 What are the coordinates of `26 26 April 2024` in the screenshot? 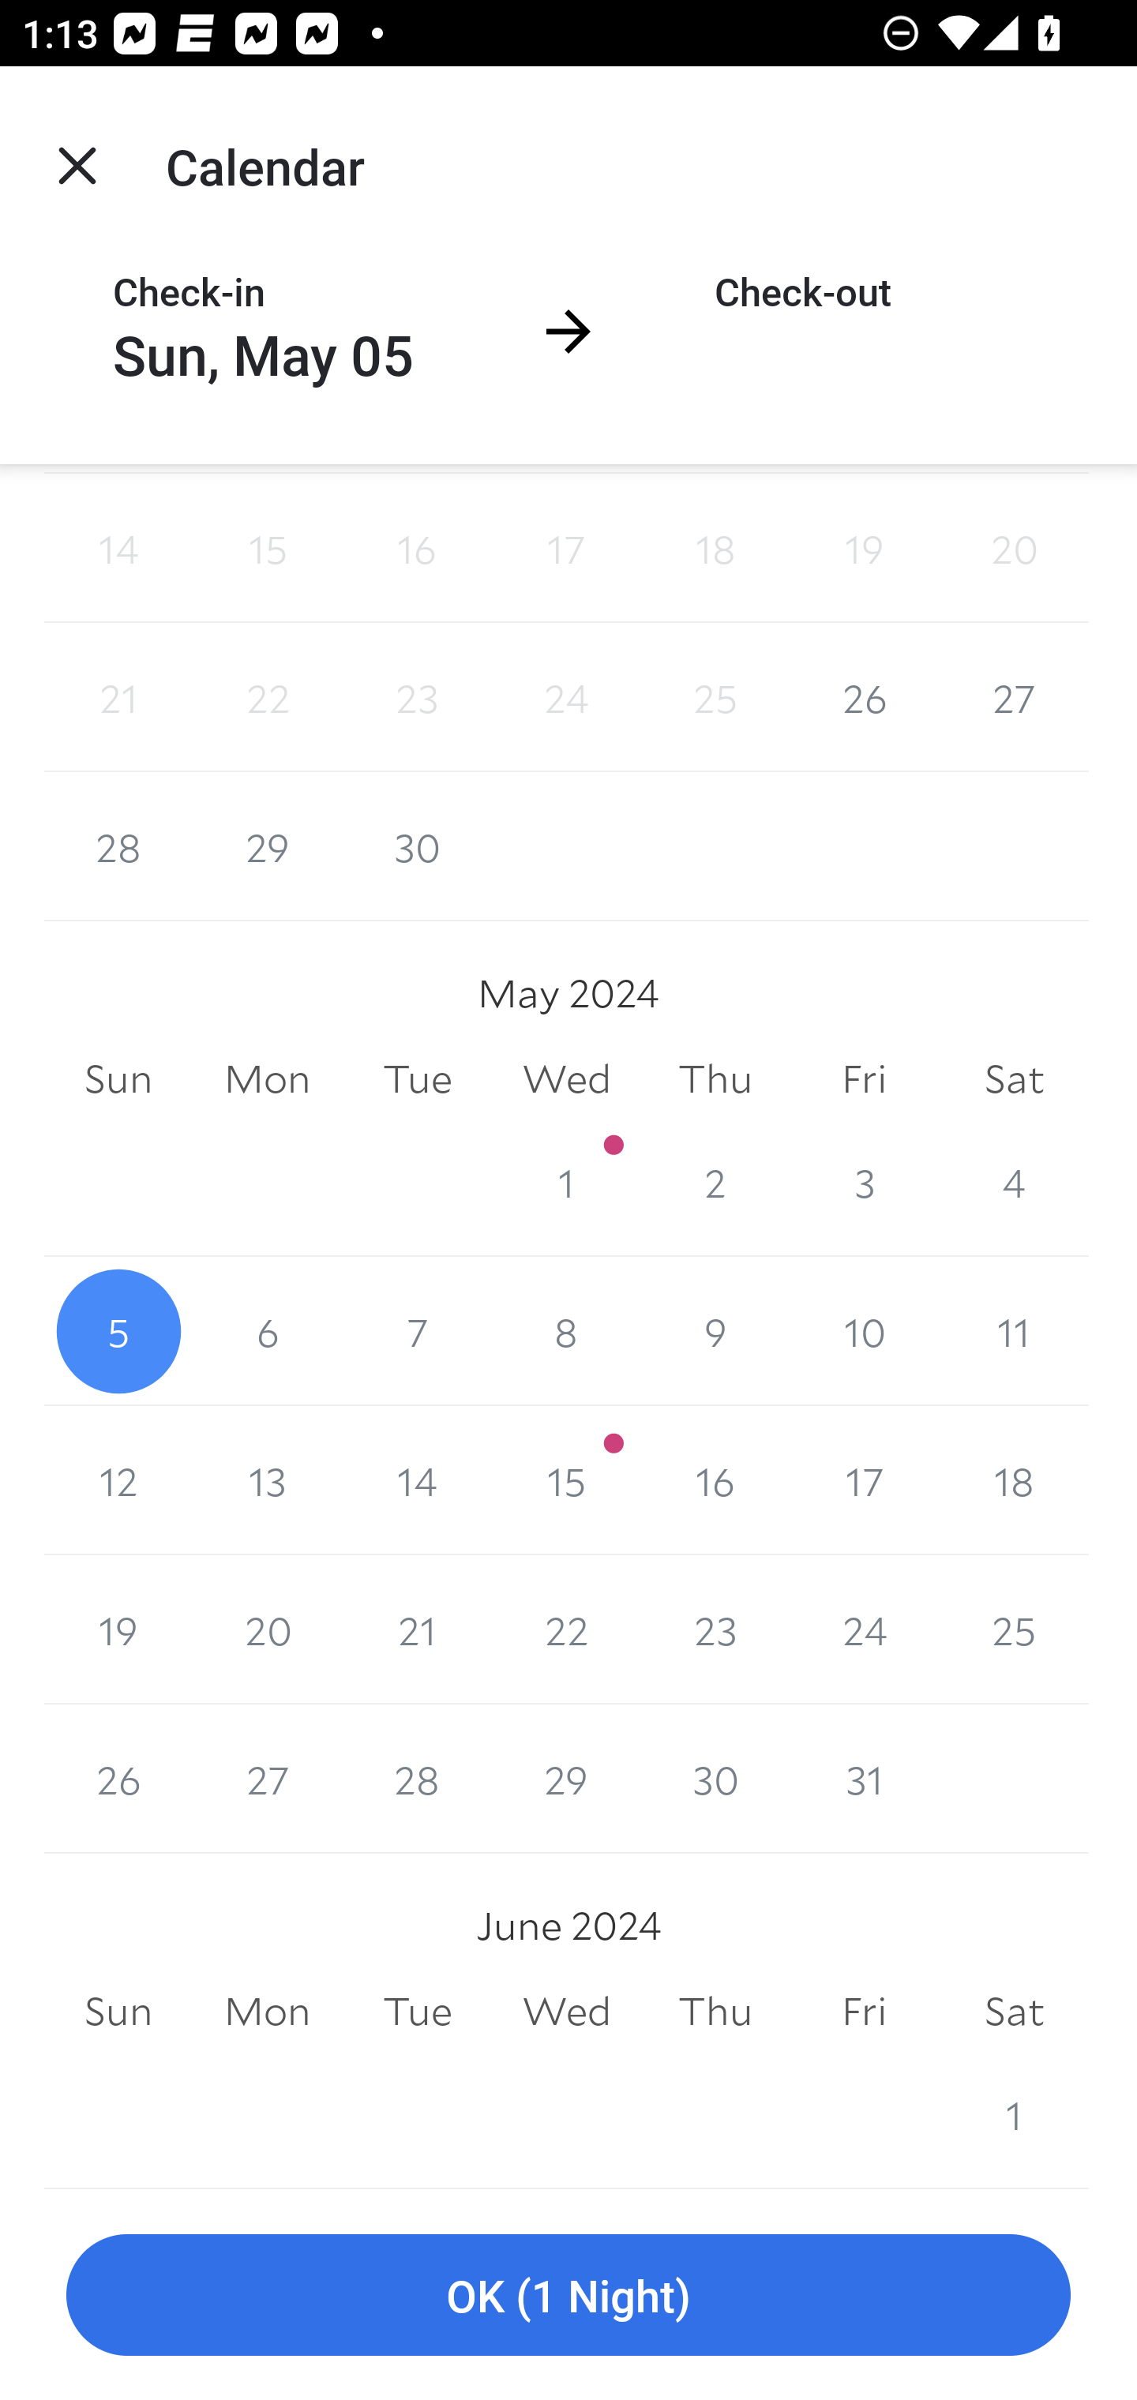 It's located at (864, 698).